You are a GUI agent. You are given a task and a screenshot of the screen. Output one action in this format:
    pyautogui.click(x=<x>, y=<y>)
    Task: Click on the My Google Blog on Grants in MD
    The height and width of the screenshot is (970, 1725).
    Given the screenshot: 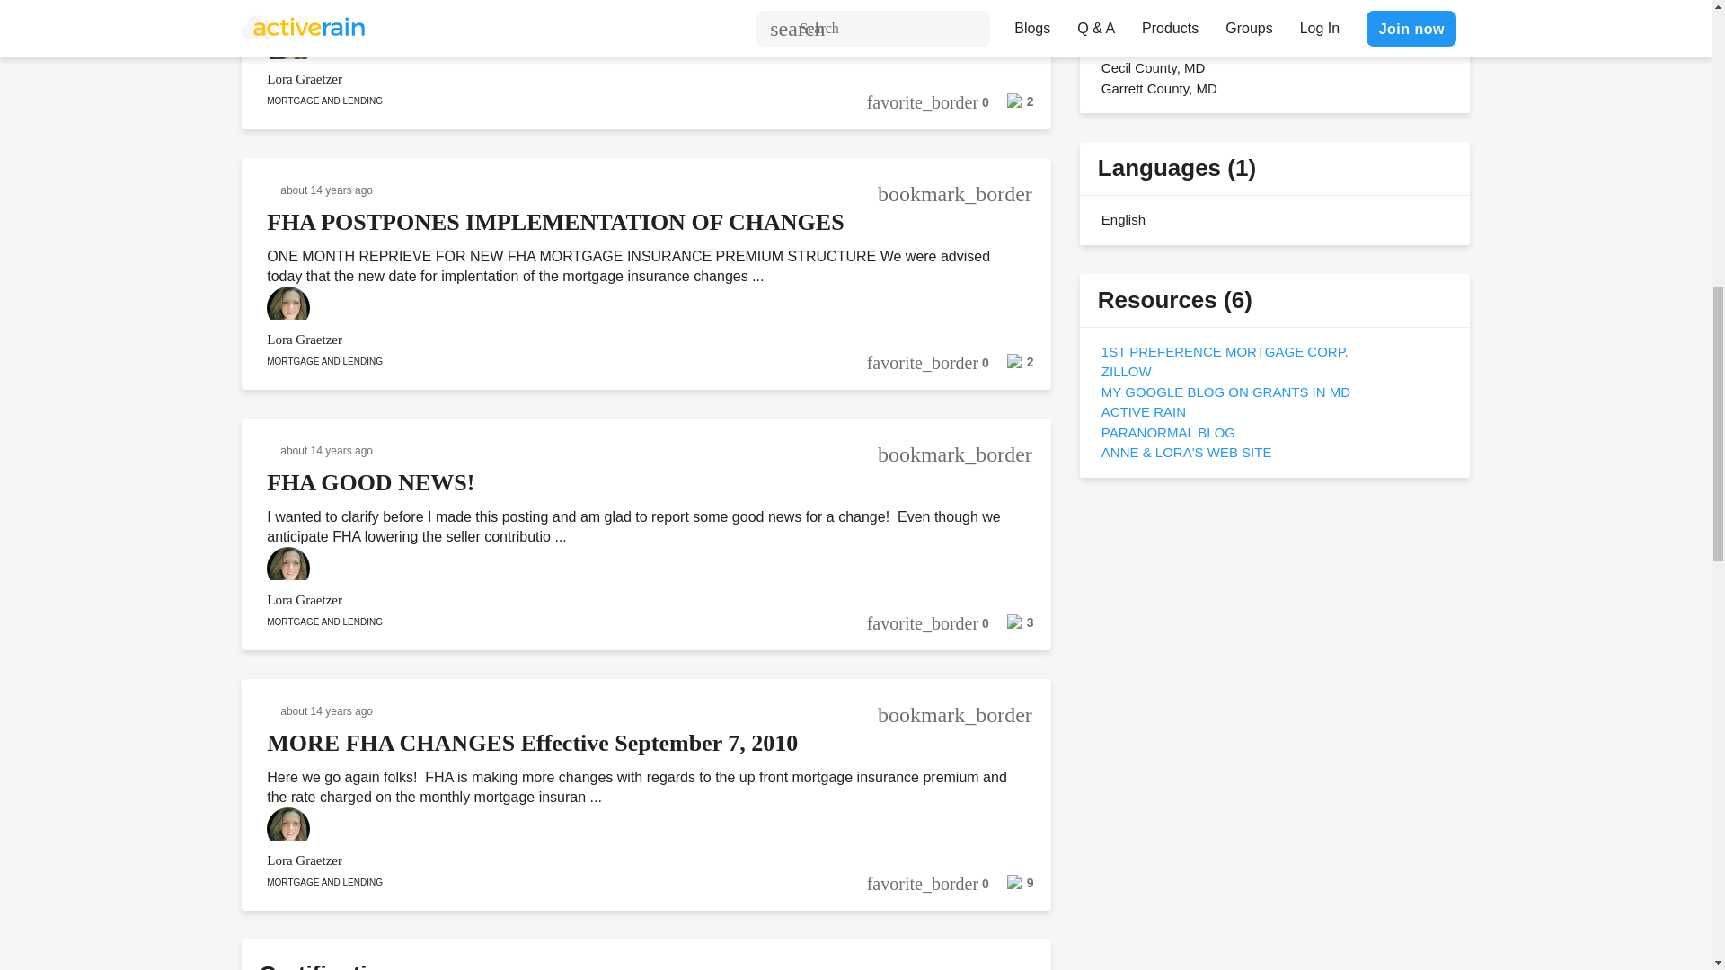 What is the action you would take?
    pyautogui.click(x=1225, y=392)
    